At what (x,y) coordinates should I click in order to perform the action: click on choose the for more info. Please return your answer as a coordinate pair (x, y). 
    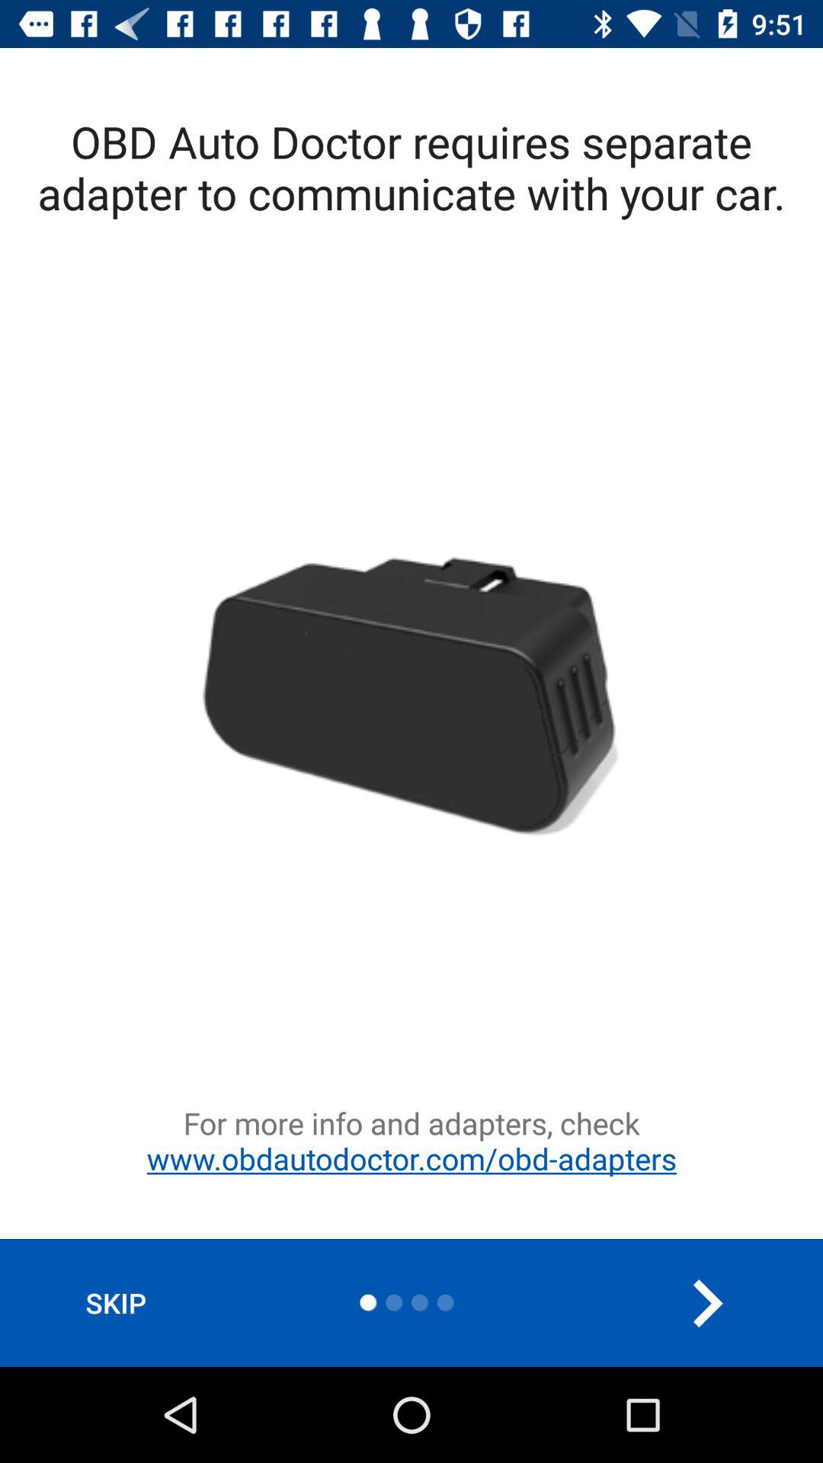
    Looking at the image, I should click on (411, 1170).